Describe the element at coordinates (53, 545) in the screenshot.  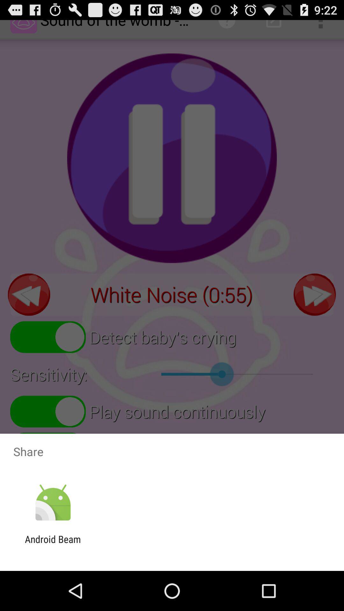
I see `launch android beam icon` at that location.